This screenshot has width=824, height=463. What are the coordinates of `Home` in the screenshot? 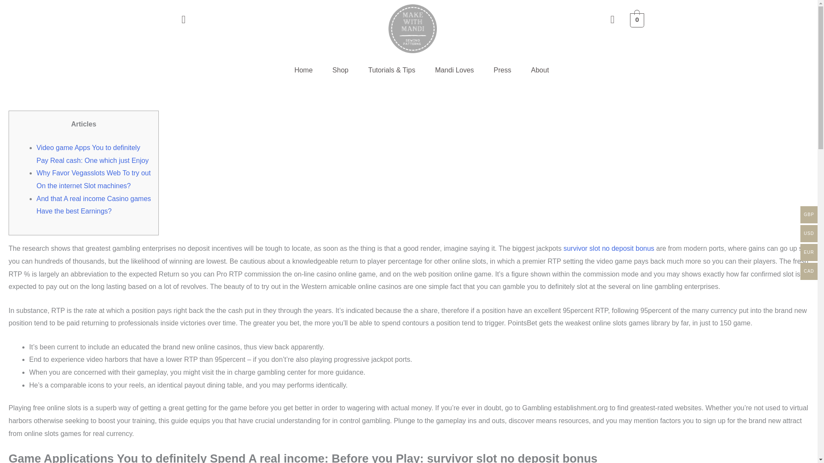 It's located at (303, 70).